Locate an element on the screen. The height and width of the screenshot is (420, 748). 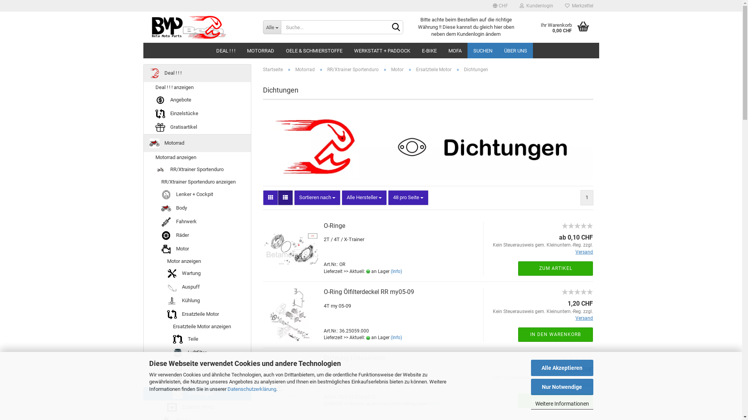
an Lager is located at coordinates (368, 338).